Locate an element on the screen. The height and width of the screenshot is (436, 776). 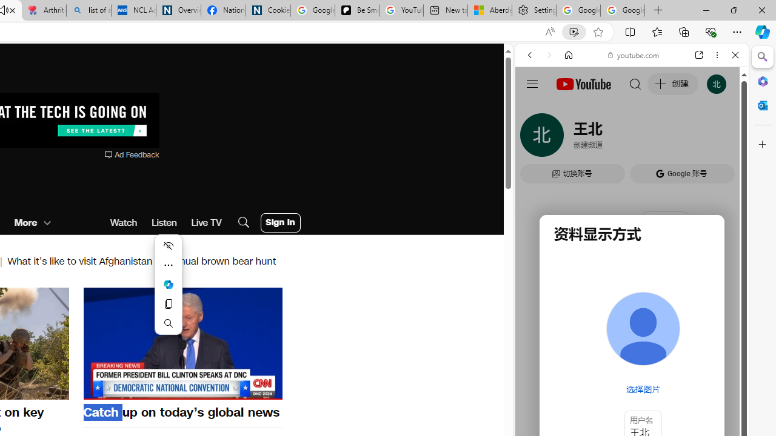
Mute is located at coordinates (99, 389).